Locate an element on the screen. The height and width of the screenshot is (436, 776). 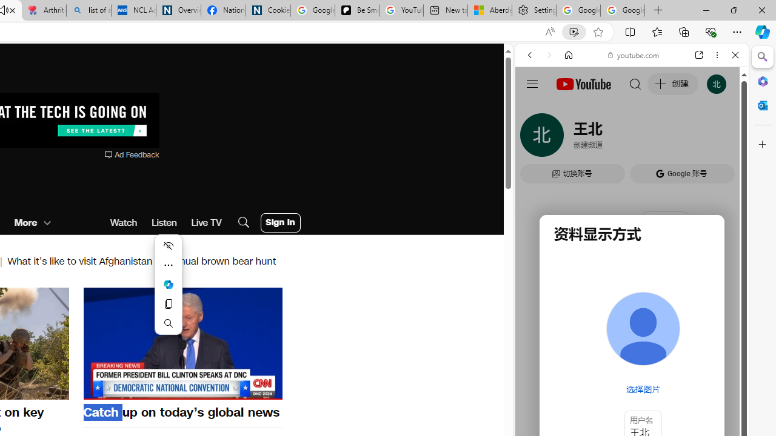
Mute is located at coordinates (99, 389).